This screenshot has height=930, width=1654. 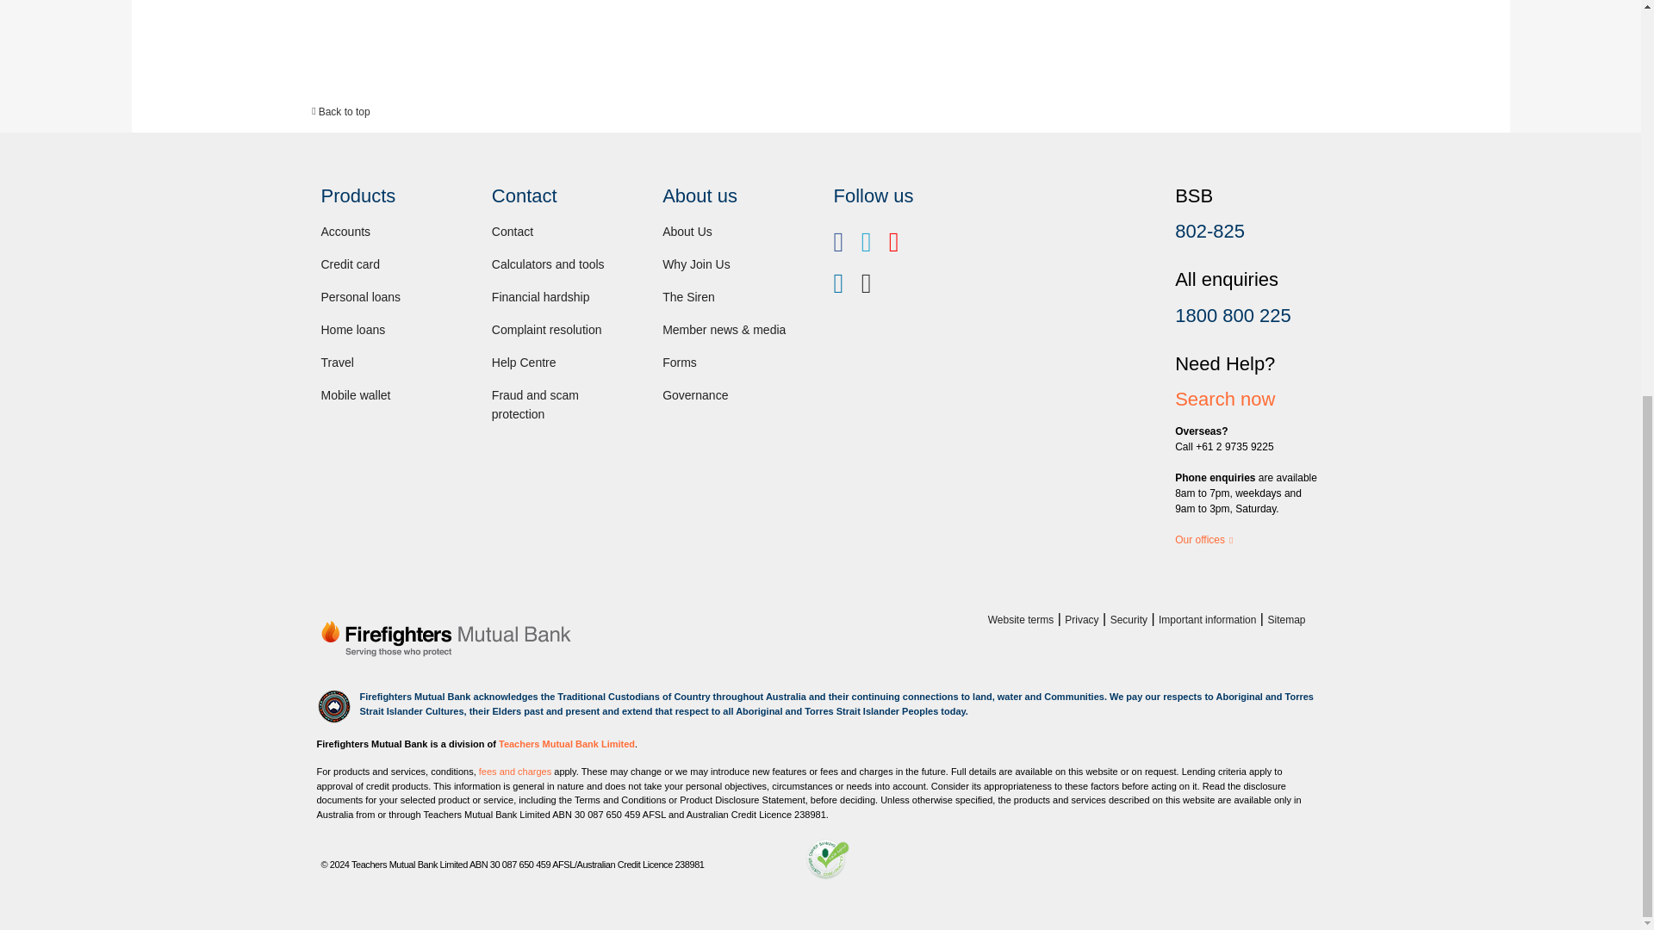 I want to click on Calculators and tools, so click(x=548, y=264).